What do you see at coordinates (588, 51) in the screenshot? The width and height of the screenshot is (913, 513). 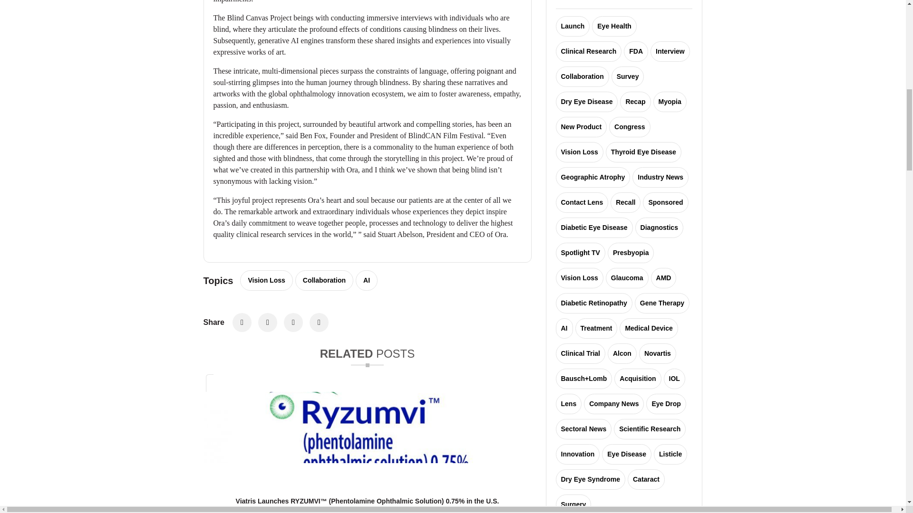 I see `Clinical Research` at bounding box center [588, 51].